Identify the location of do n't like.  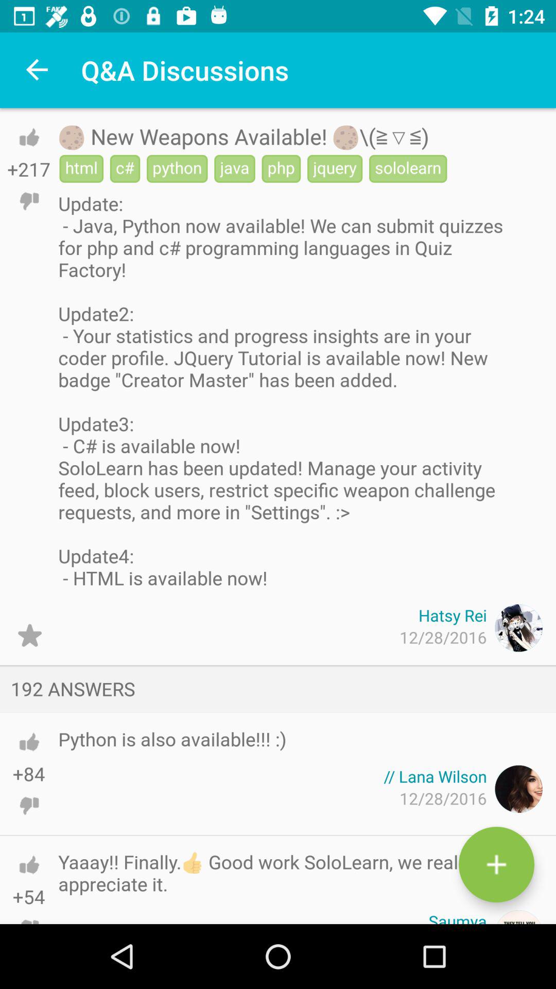
(29, 806).